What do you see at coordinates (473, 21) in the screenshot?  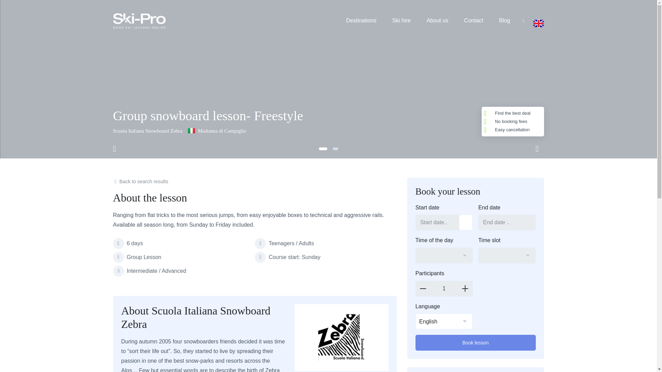 I see `Contact` at bounding box center [473, 21].